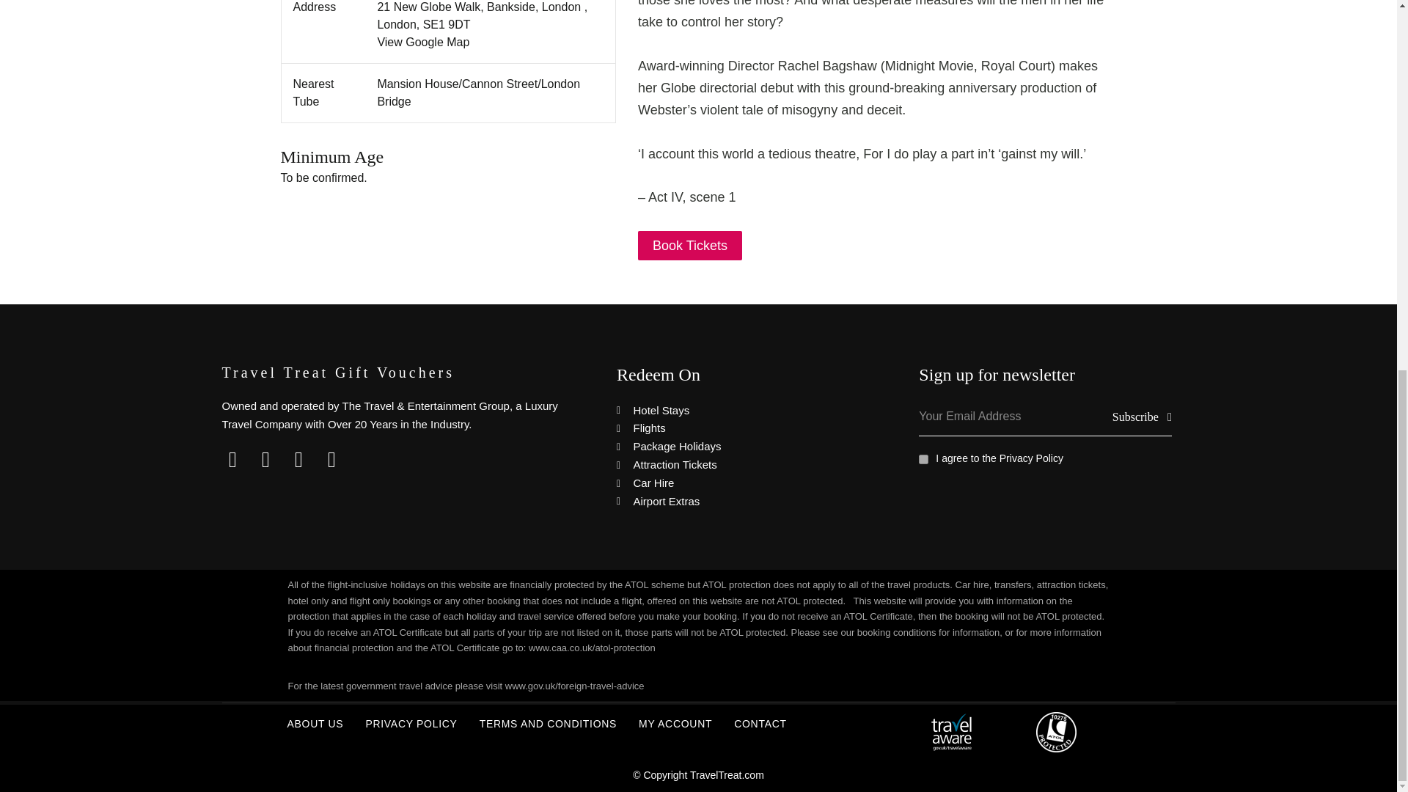 The width and height of the screenshot is (1408, 792). What do you see at coordinates (315, 724) in the screenshot?
I see `ABOUT US` at bounding box center [315, 724].